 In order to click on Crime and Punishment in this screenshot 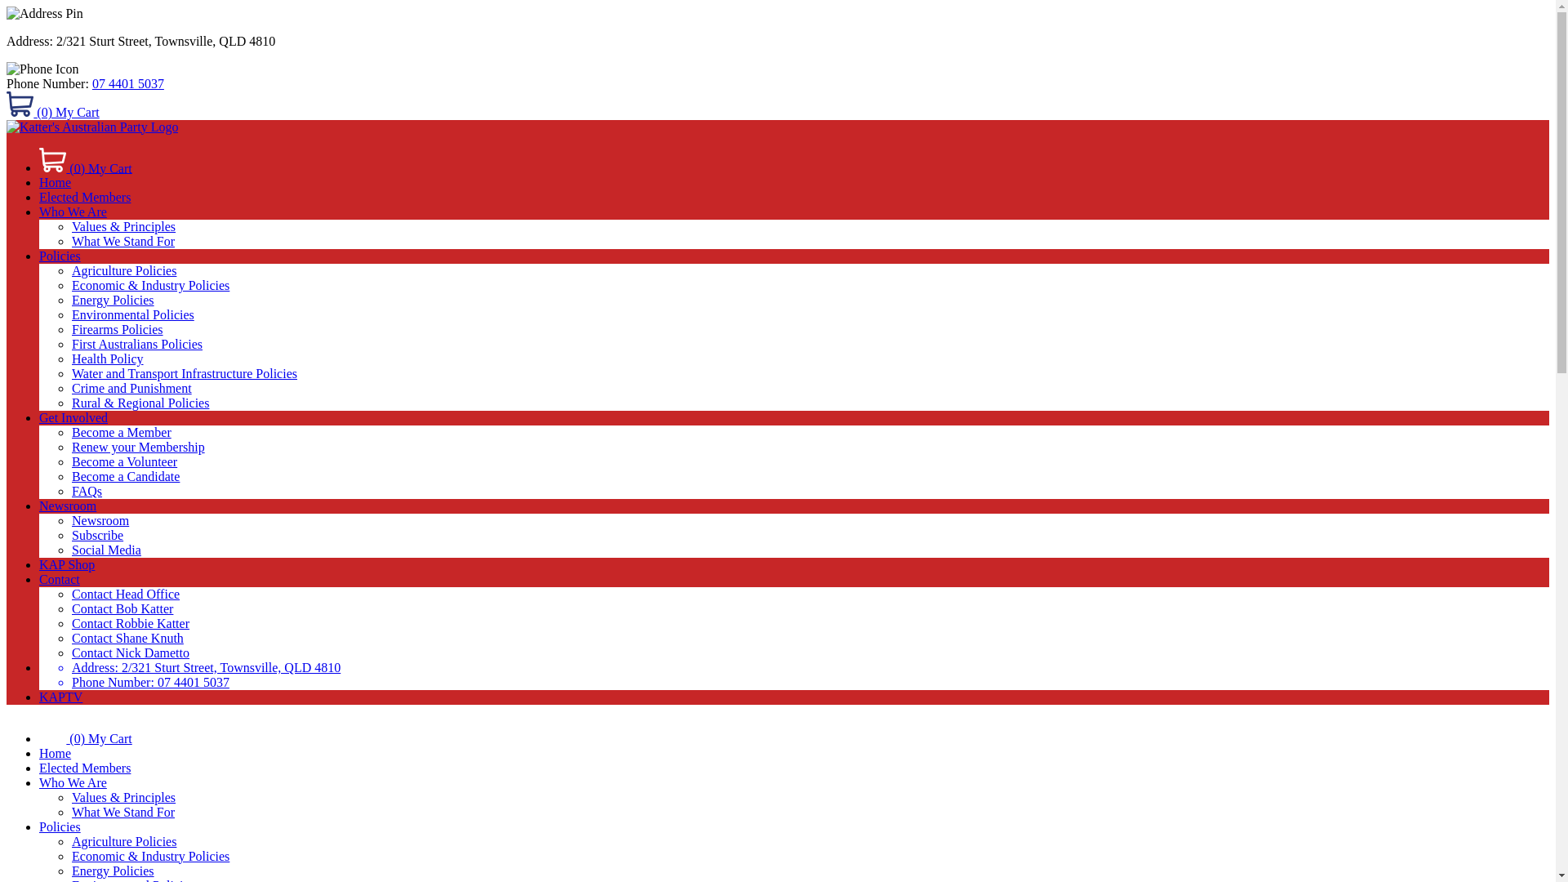, I will do `click(132, 389)`.